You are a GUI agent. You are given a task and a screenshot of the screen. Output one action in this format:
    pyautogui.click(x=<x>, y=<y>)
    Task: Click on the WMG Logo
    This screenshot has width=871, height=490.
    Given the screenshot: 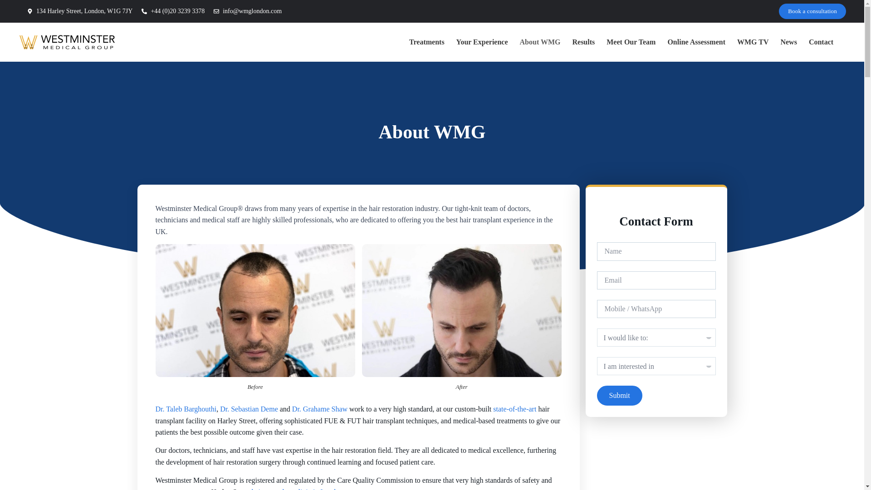 What is the action you would take?
    pyautogui.click(x=67, y=42)
    